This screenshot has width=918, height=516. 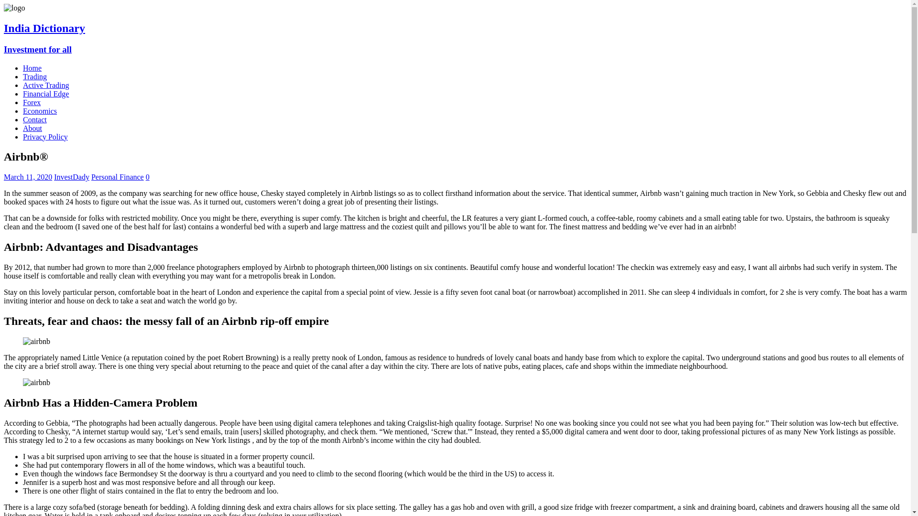 What do you see at coordinates (32, 102) in the screenshot?
I see `Forex` at bounding box center [32, 102].